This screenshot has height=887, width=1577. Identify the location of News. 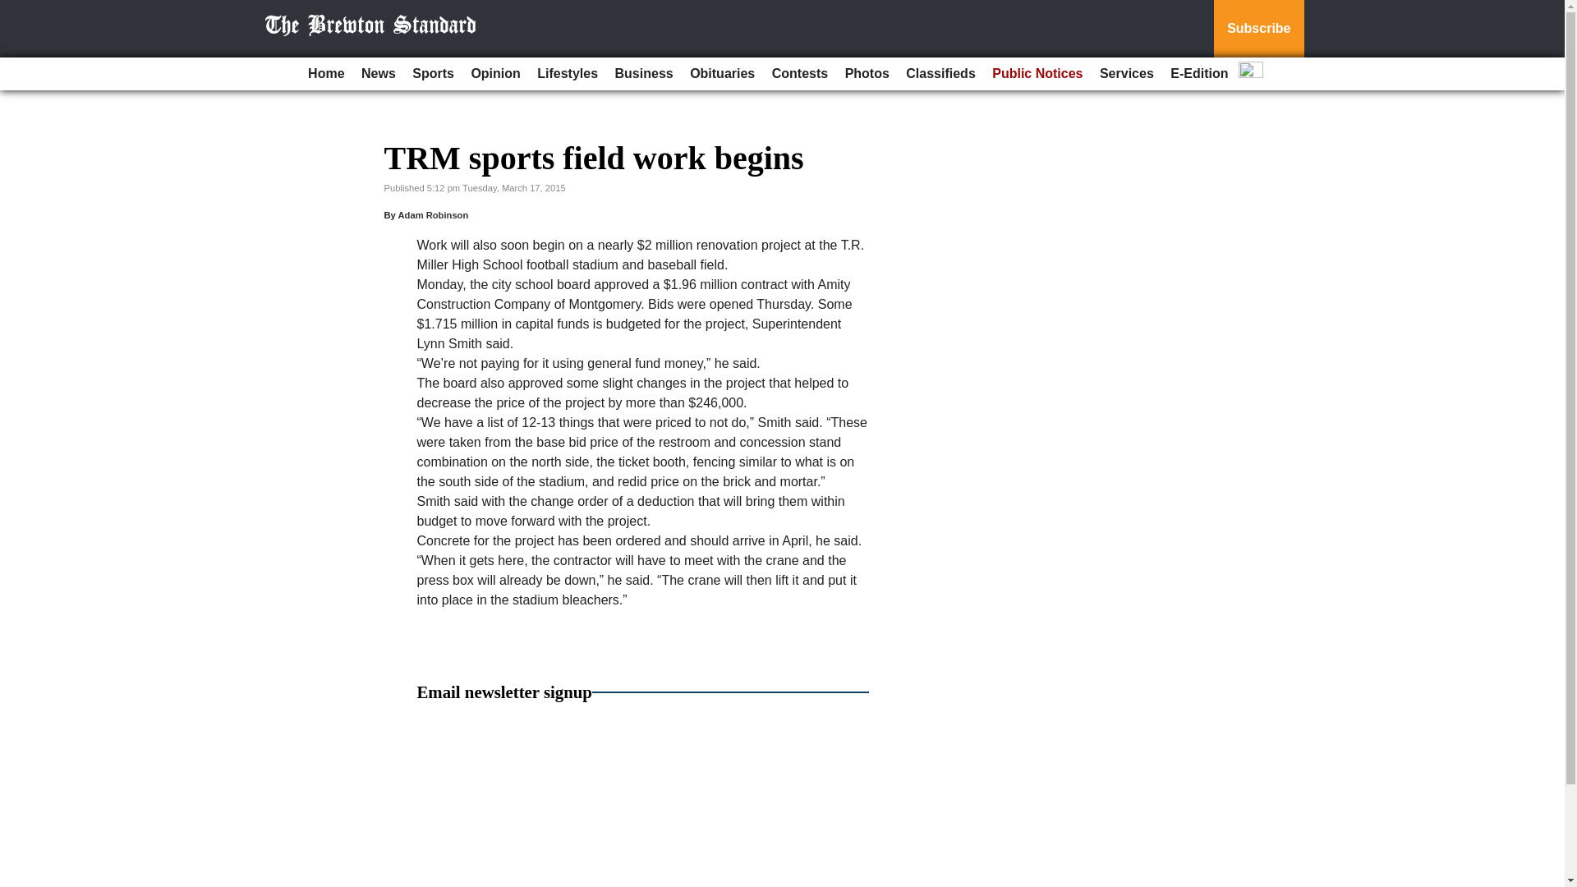
(378, 74).